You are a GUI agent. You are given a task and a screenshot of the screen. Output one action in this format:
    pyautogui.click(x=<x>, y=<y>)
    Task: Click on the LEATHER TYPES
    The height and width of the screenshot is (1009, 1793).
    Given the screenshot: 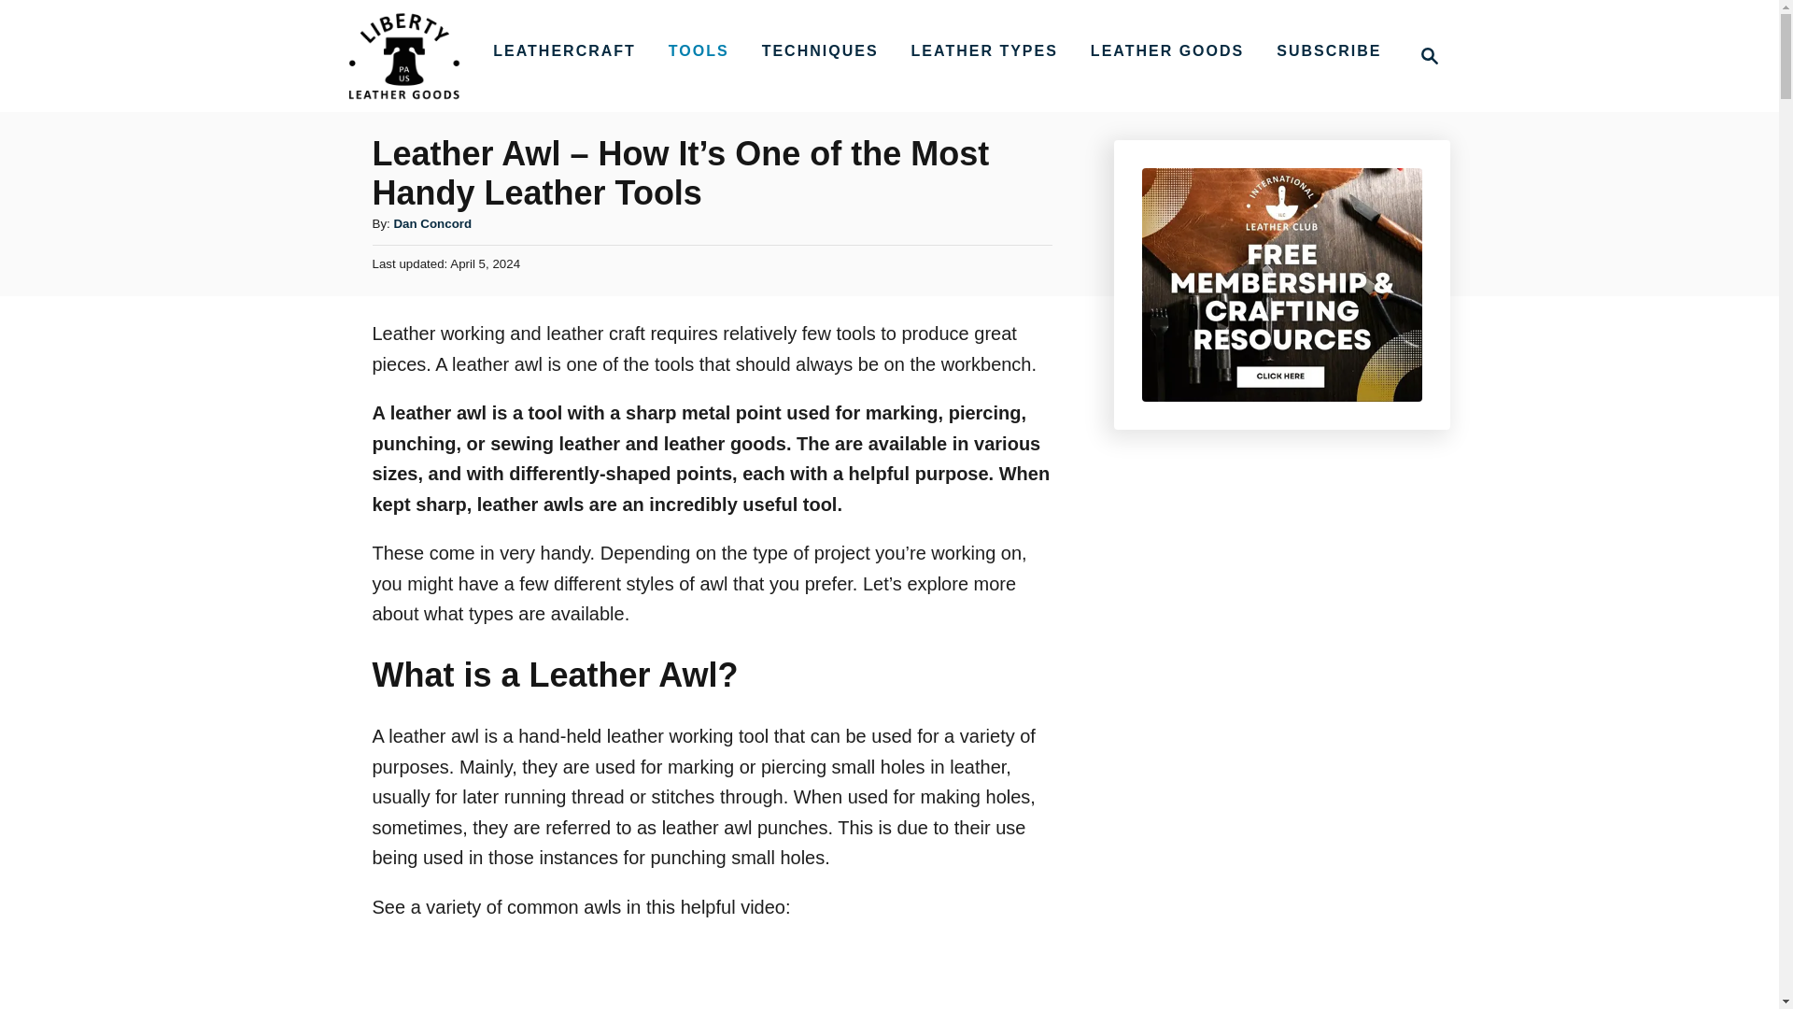 What is the action you would take?
    pyautogui.click(x=984, y=50)
    